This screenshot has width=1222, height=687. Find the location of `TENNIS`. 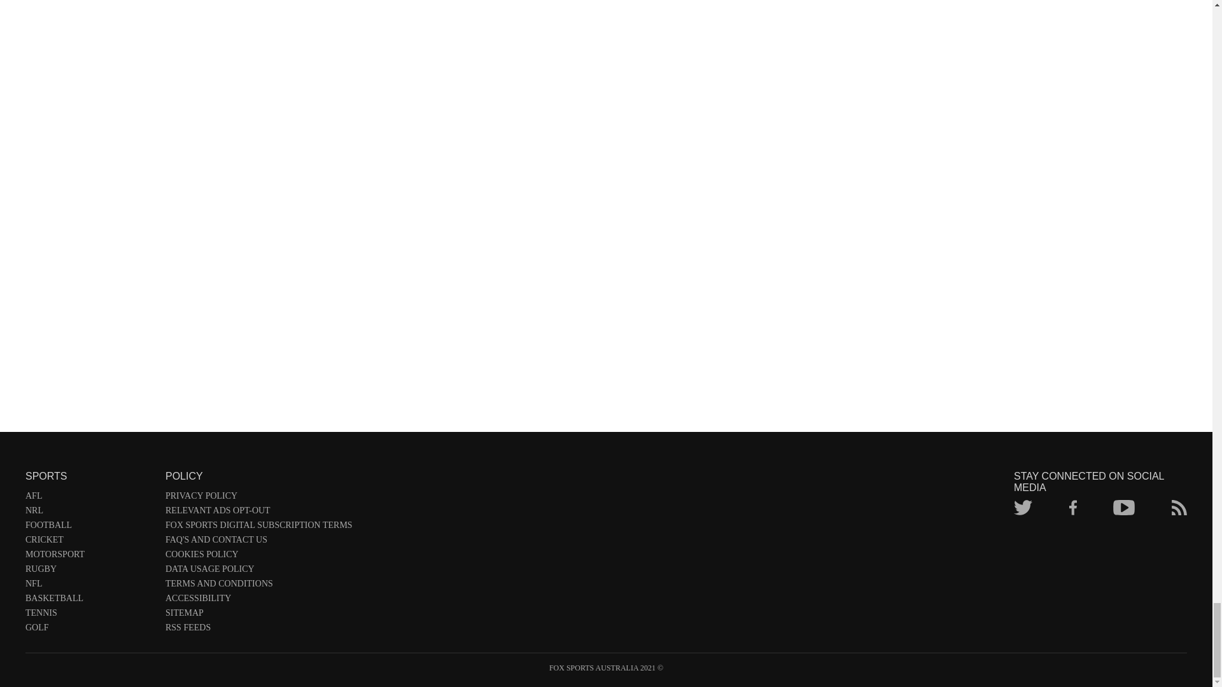

TENNIS is located at coordinates (89, 614).